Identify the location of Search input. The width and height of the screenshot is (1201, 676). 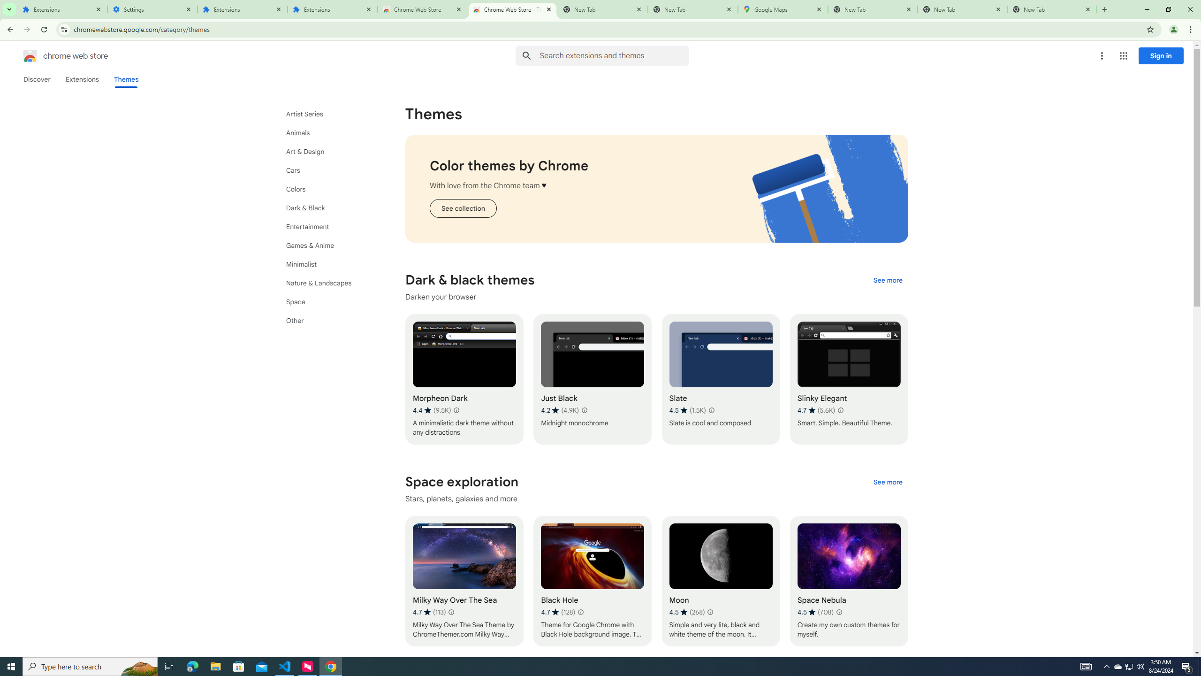
(614, 55).